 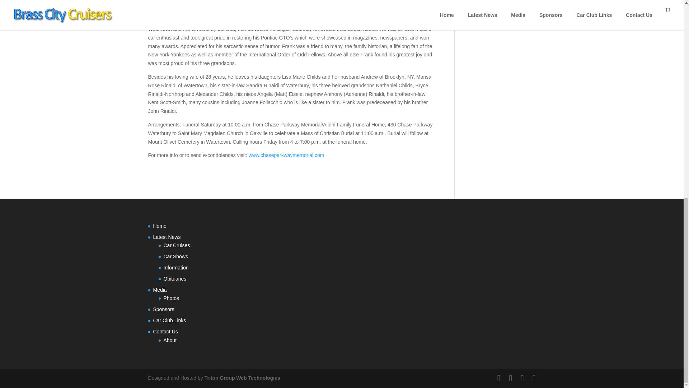 What do you see at coordinates (243, 378) in the screenshot?
I see `Triton Group Web Technologies` at bounding box center [243, 378].